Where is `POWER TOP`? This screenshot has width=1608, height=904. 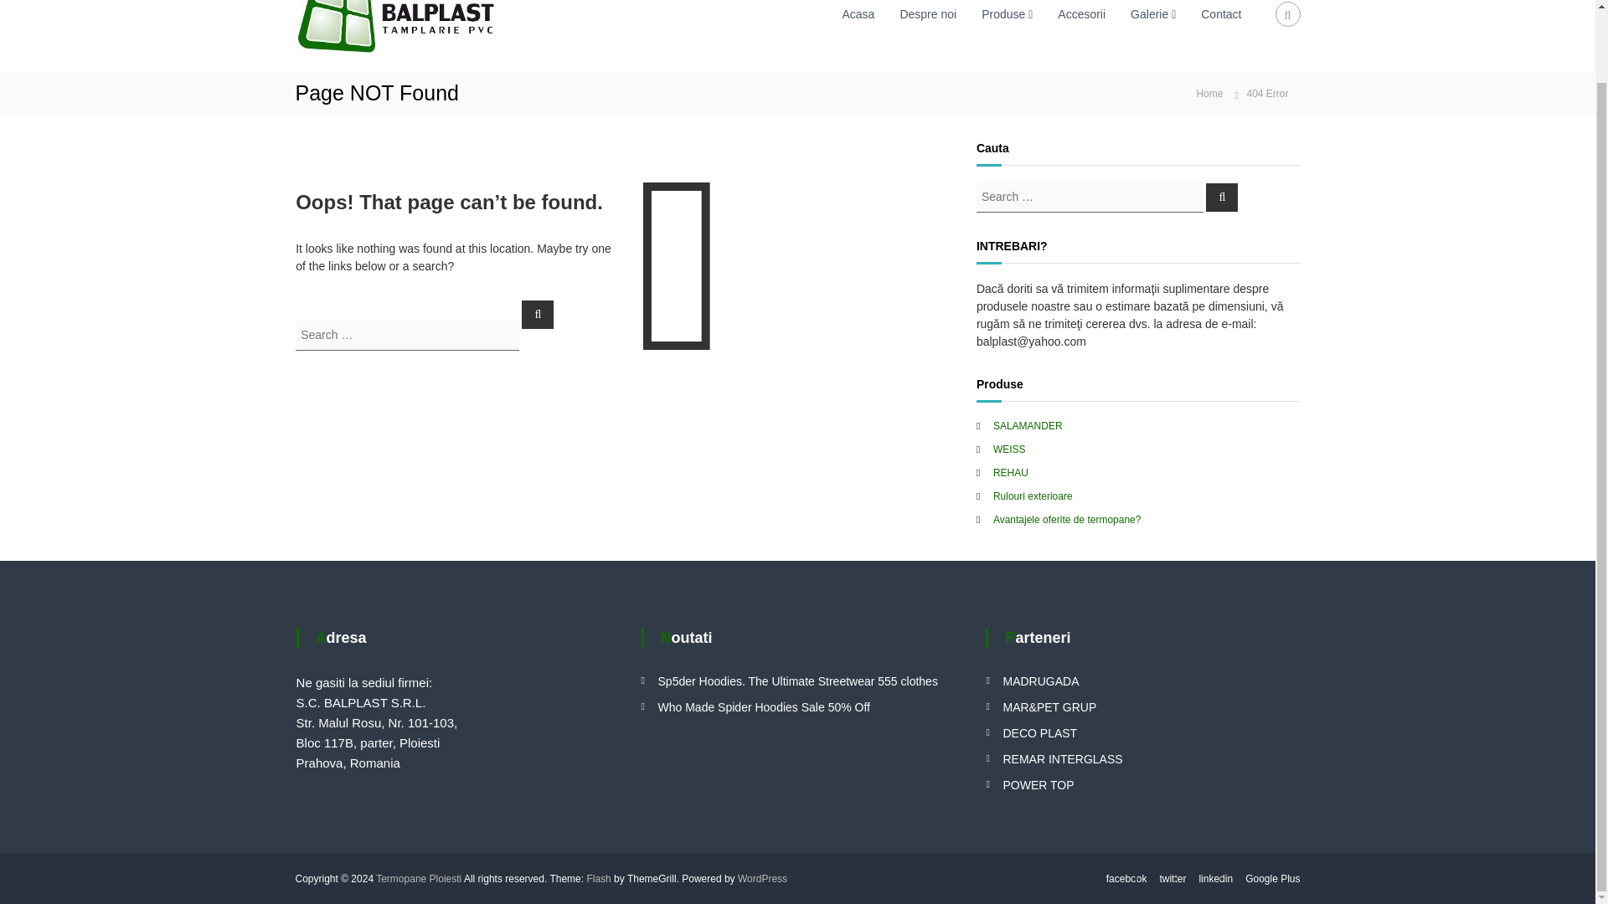
POWER TOP is located at coordinates (1038, 785).